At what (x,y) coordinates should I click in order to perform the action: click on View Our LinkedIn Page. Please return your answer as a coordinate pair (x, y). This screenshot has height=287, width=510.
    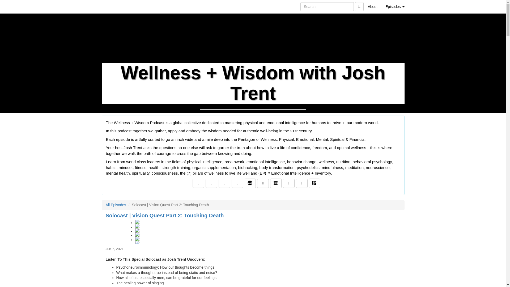
    Looking at the image, I should click on (224, 183).